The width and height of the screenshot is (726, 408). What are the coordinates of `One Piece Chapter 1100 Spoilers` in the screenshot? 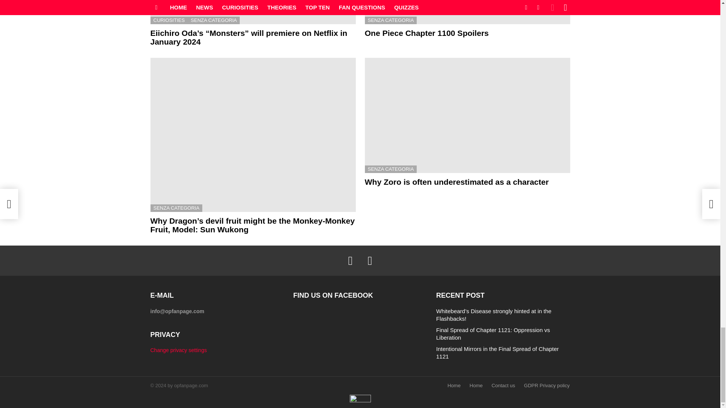 It's located at (467, 12).